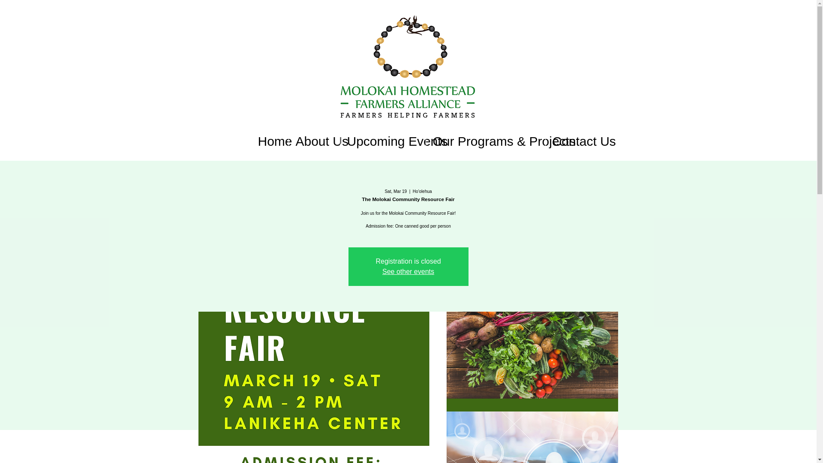  Describe the element at coordinates (382, 141) in the screenshot. I see `Upcoming Events` at that location.